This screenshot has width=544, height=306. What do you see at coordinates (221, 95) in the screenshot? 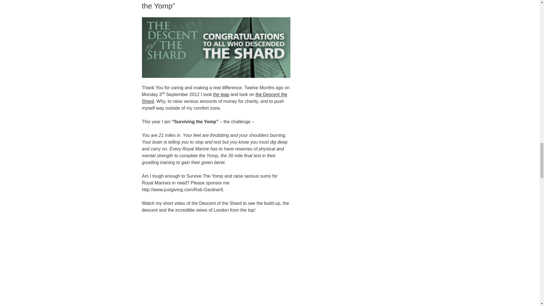
I see `the leap` at bounding box center [221, 95].